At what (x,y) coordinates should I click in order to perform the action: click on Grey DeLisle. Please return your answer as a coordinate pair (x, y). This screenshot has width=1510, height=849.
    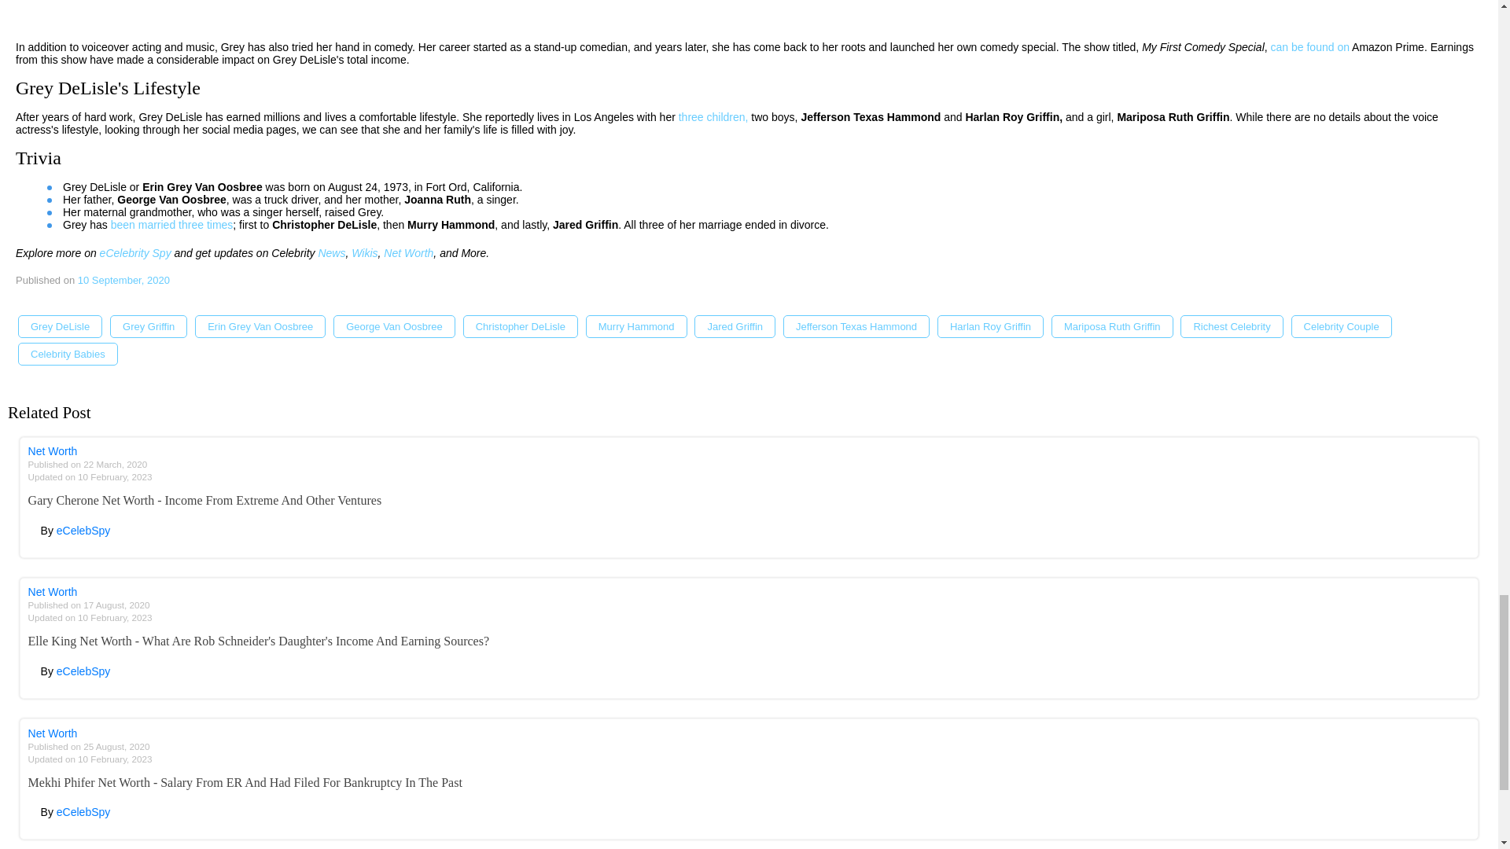
    Looking at the image, I should click on (60, 325).